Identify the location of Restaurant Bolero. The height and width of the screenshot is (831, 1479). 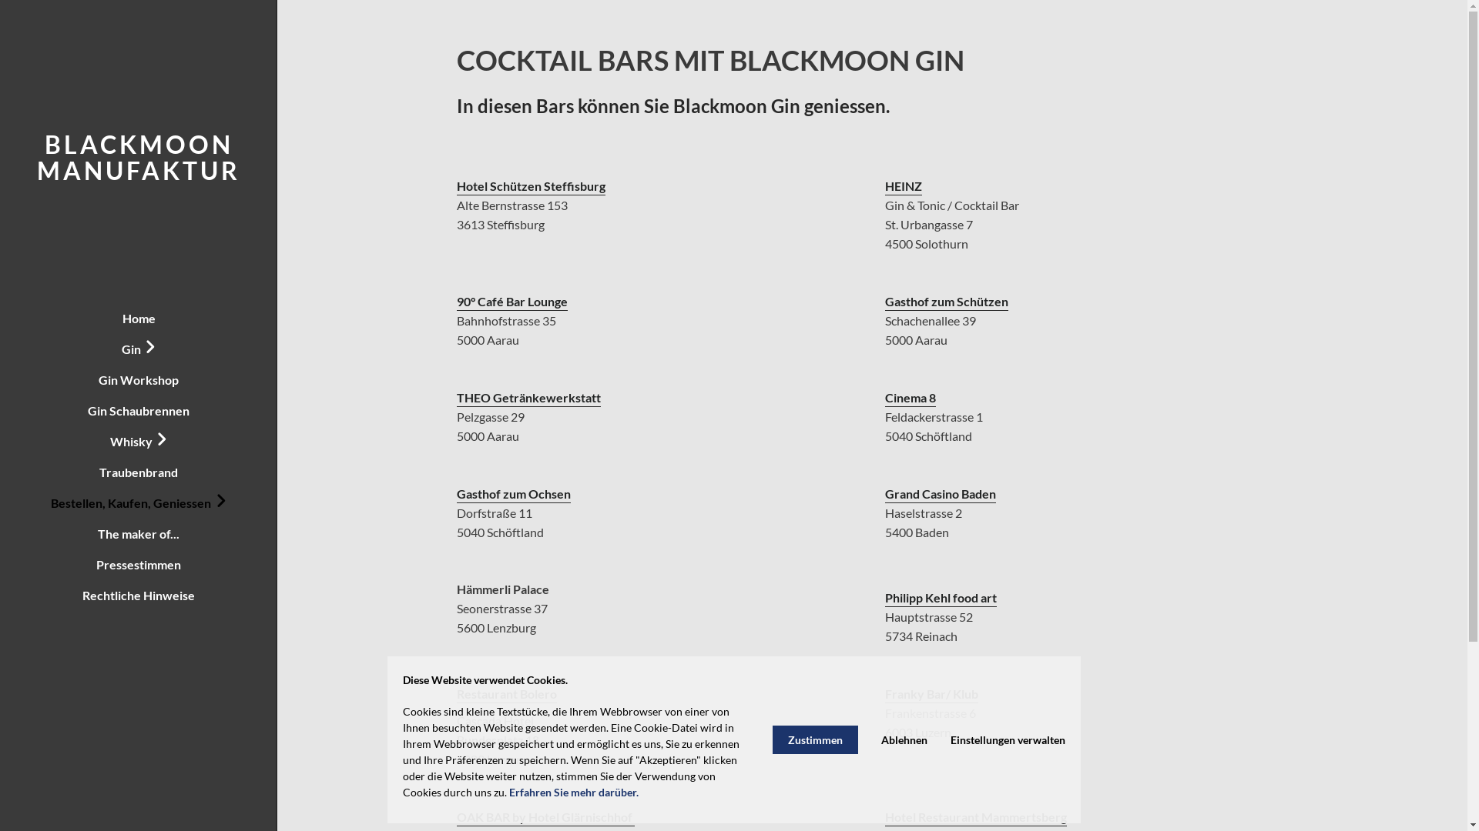
(506, 694).